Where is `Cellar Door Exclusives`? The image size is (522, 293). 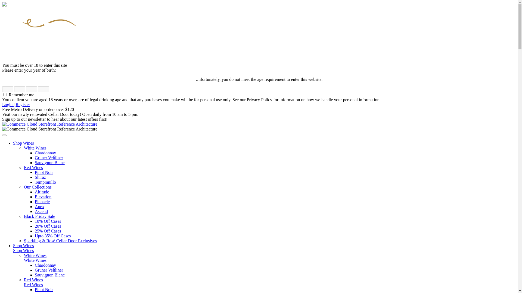
Cellar Door Exclusives is located at coordinates (77, 241).